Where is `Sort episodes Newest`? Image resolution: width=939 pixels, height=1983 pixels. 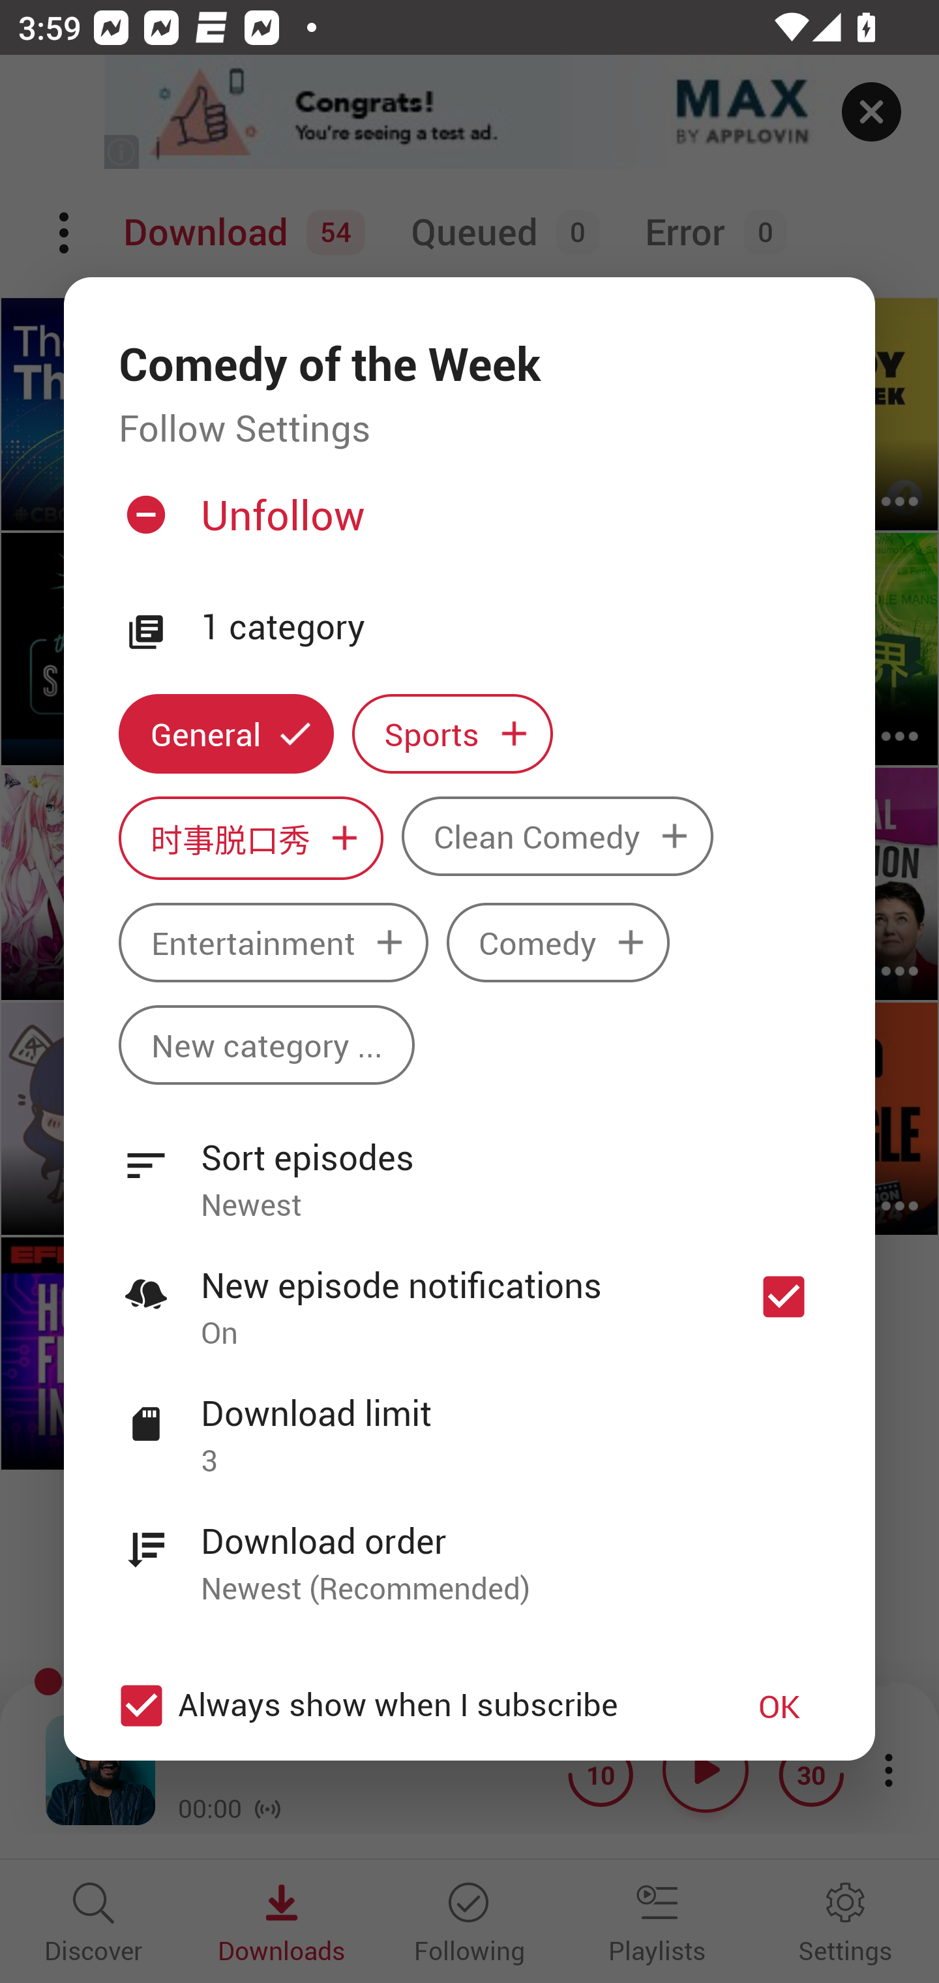 Sort episodes Newest is located at coordinates (469, 1166).